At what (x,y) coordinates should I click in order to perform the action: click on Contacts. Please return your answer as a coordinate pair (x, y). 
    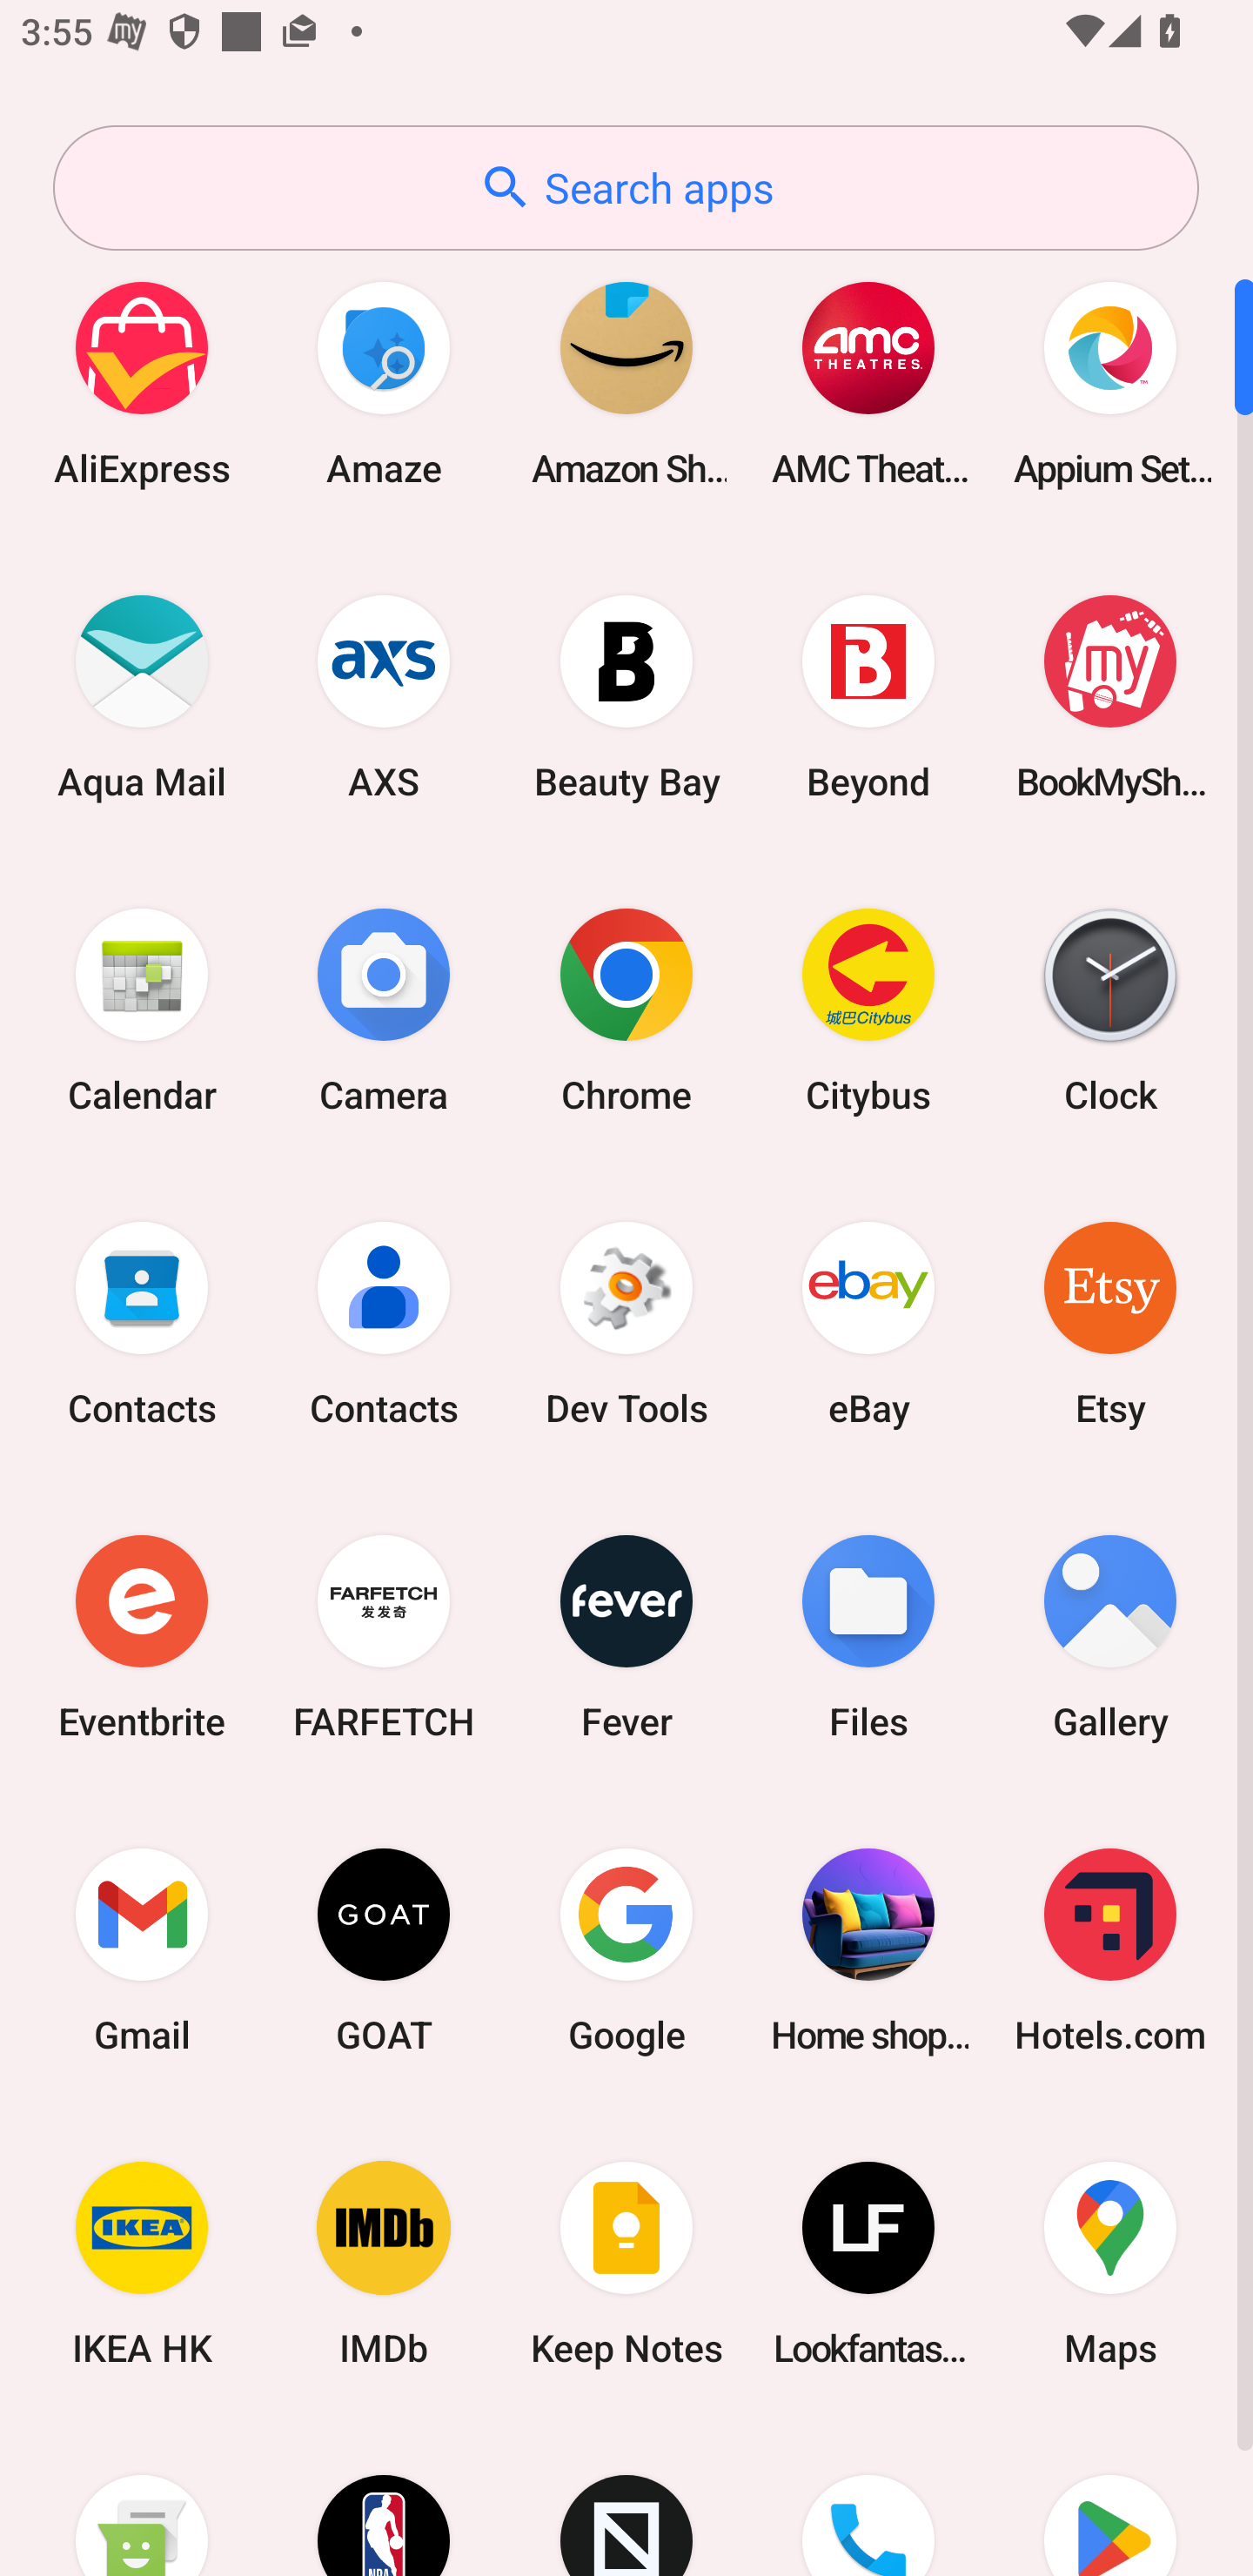
    Looking at the image, I should click on (142, 1323).